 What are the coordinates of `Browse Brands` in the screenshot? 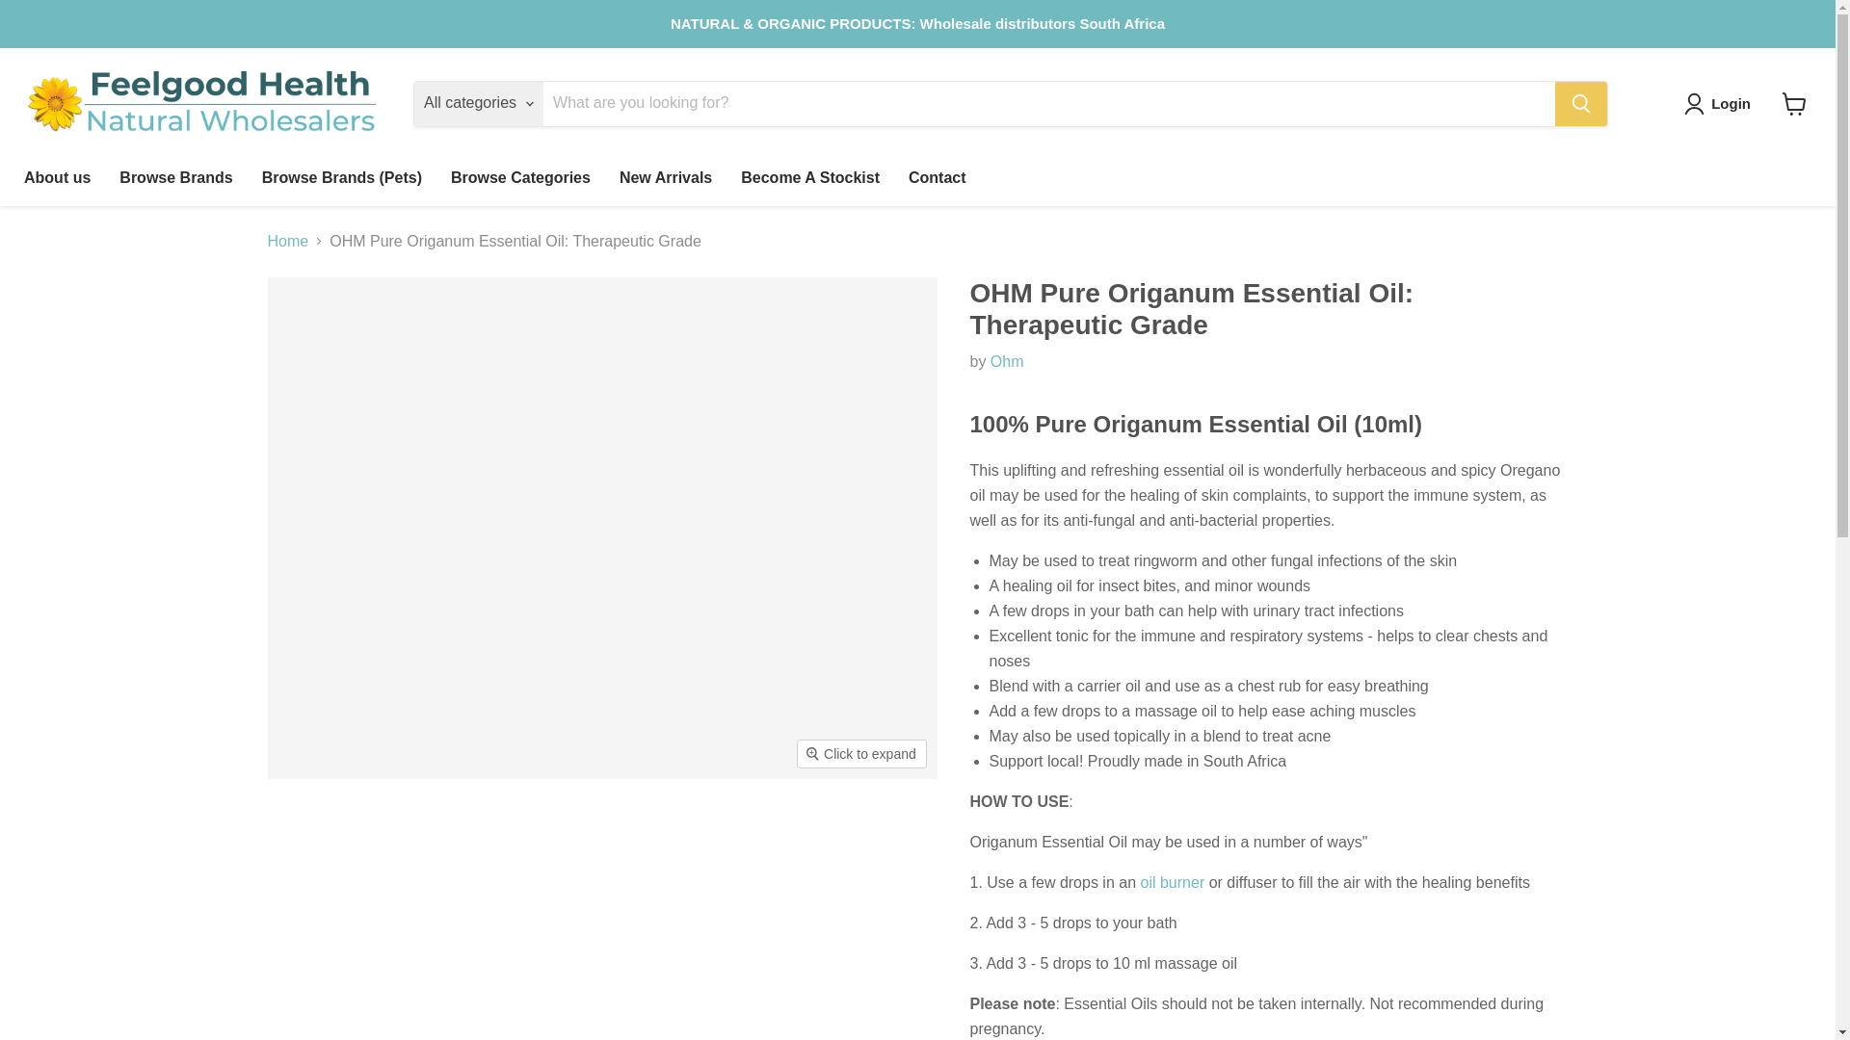 It's located at (175, 178).